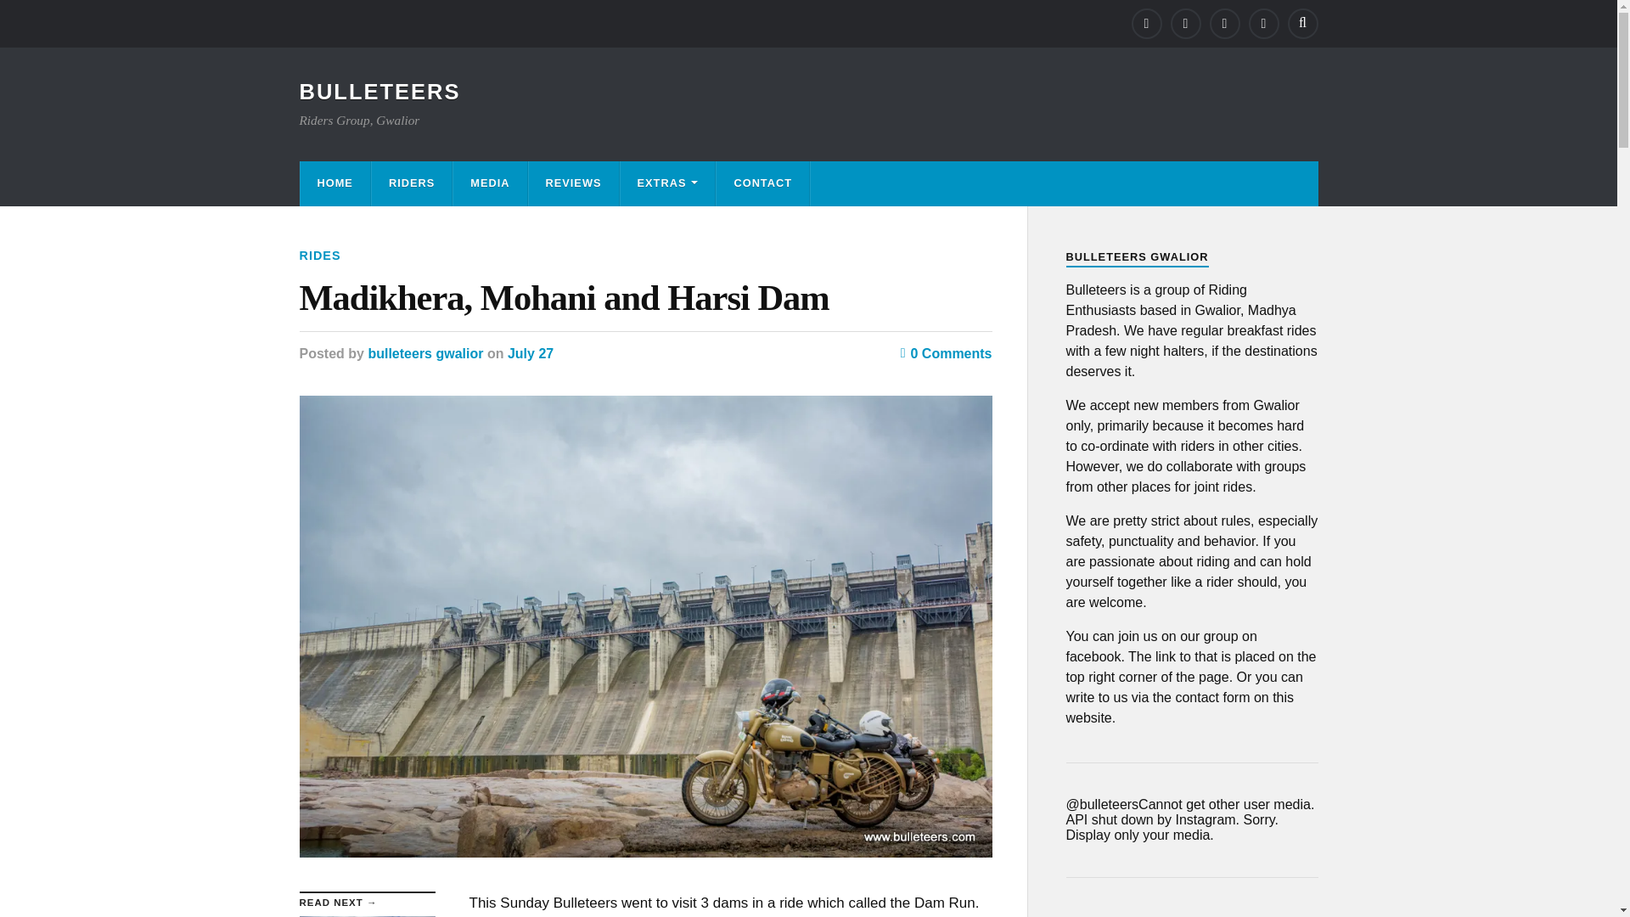 Image resolution: width=1630 pixels, height=917 pixels. What do you see at coordinates (411, 183) in the screenshot?
I see `Madikhera, Mohani and Harsi Dam` at bounding box center [411, 183].